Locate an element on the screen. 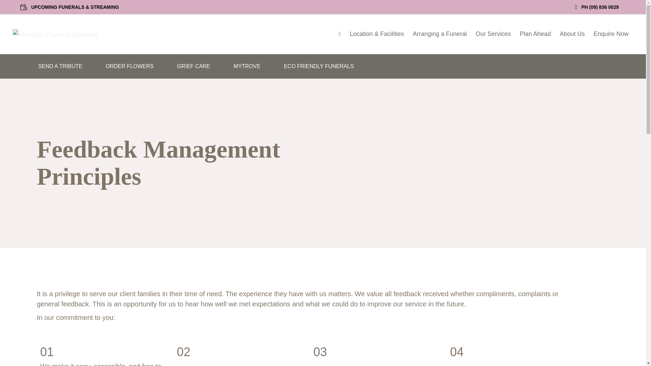 This screenshot has width=651, height=366. Plan Ahead is located at coordinates (535, 34).